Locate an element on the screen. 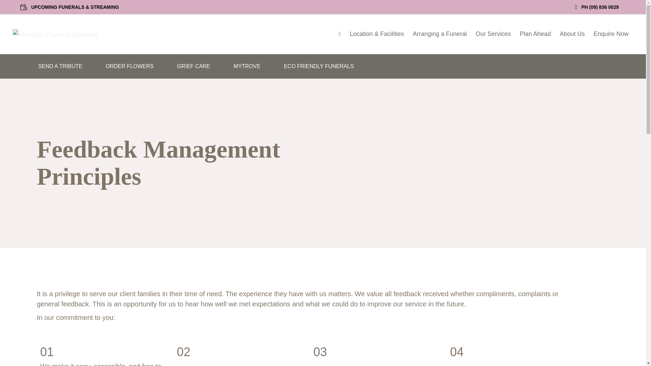 This screenshot has width=651, height=366. Plan Ahead is located at coordinates (535, 34).